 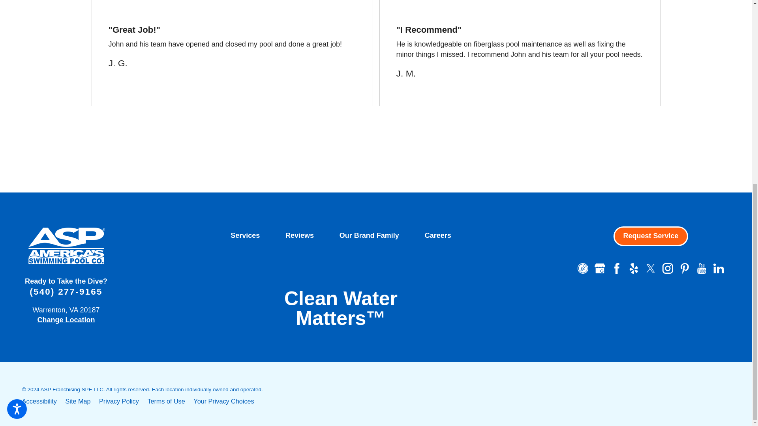 What do you see at coordinates (583, 268) in the screenshot?
I see `CareerPlug` at bounding box center [583, 268].